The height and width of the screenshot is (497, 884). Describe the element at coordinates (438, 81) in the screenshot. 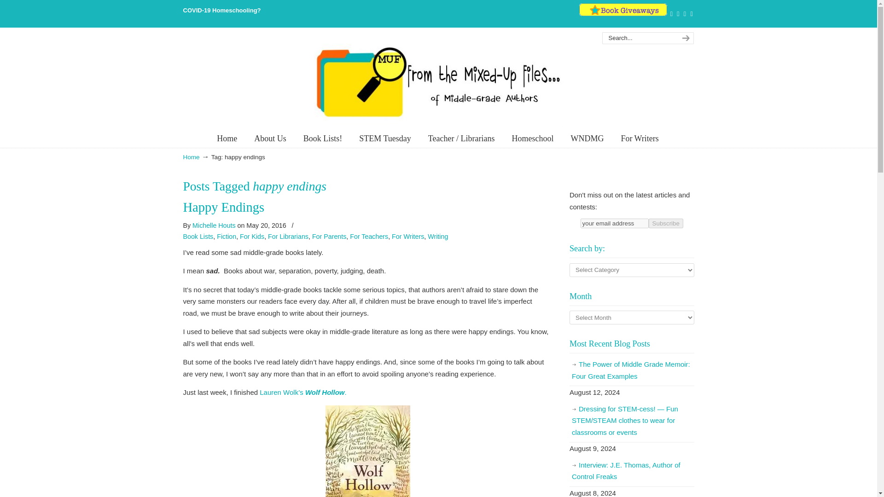

I see `From The Mixed Up Files` at that location.